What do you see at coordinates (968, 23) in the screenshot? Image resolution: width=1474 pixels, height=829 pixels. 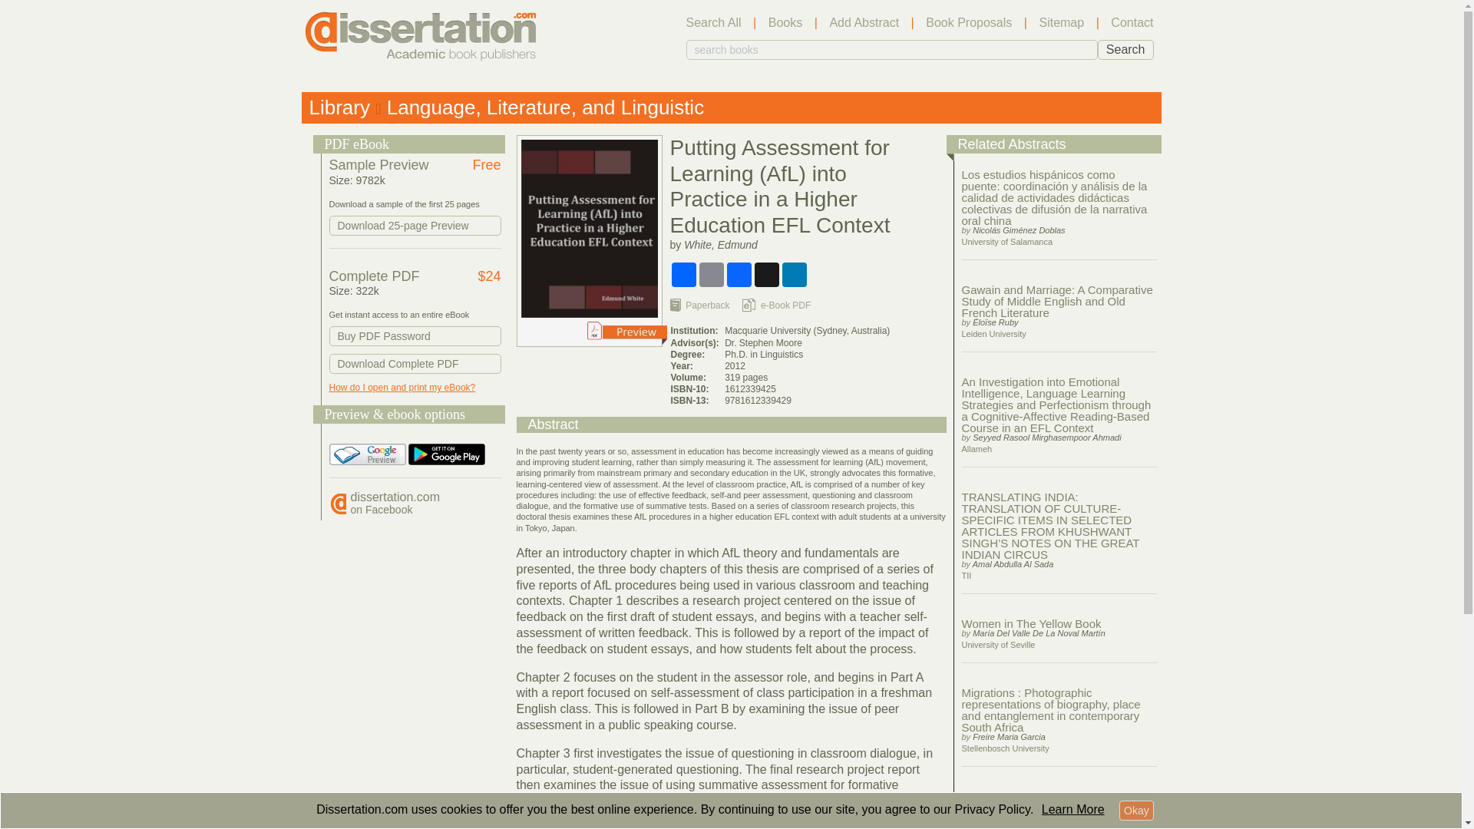 I see `Books` at bounding box center [968, 23].